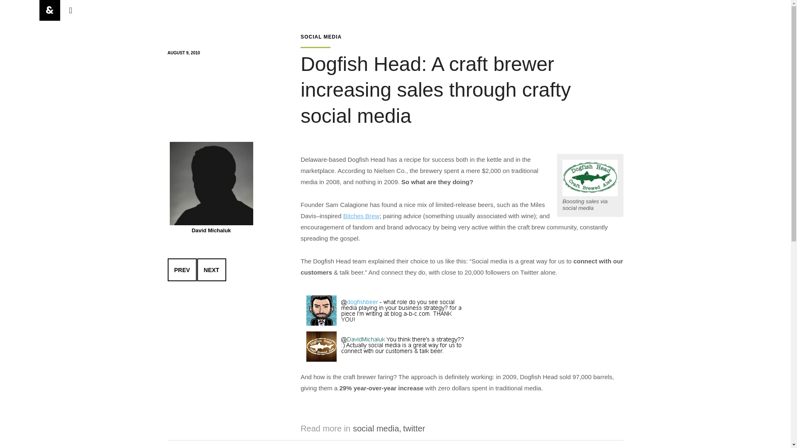 The height and width of the screenshot is (448, 797). I want to click on Dogfish Head Logo, so click(590, 178).